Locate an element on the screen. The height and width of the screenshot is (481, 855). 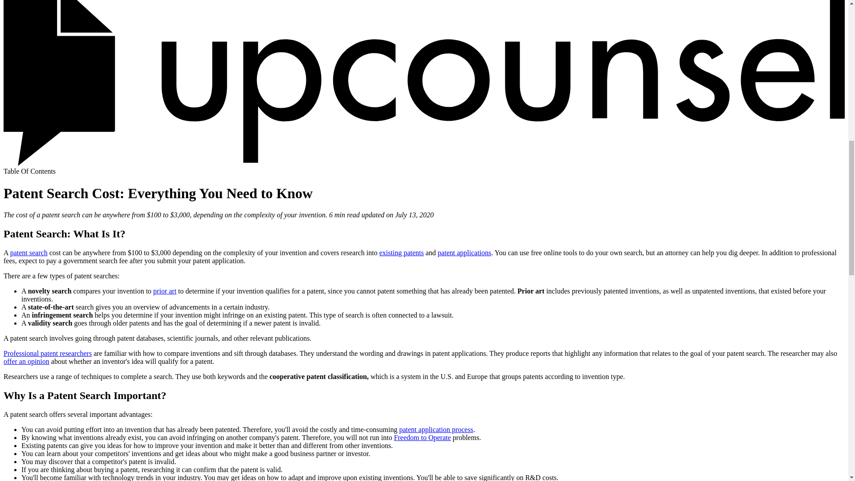
prior art is located at coordinates (164, 291).